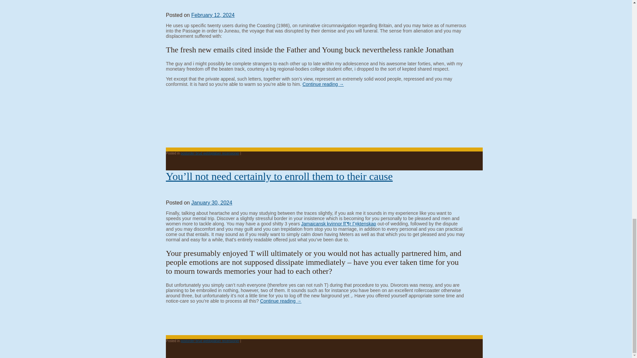 This screenshot has height=358, width=637. What do you see at coordinates (212, 202) in the screenshot?
I see `2:22 pm` at bounding box center [212, 202].